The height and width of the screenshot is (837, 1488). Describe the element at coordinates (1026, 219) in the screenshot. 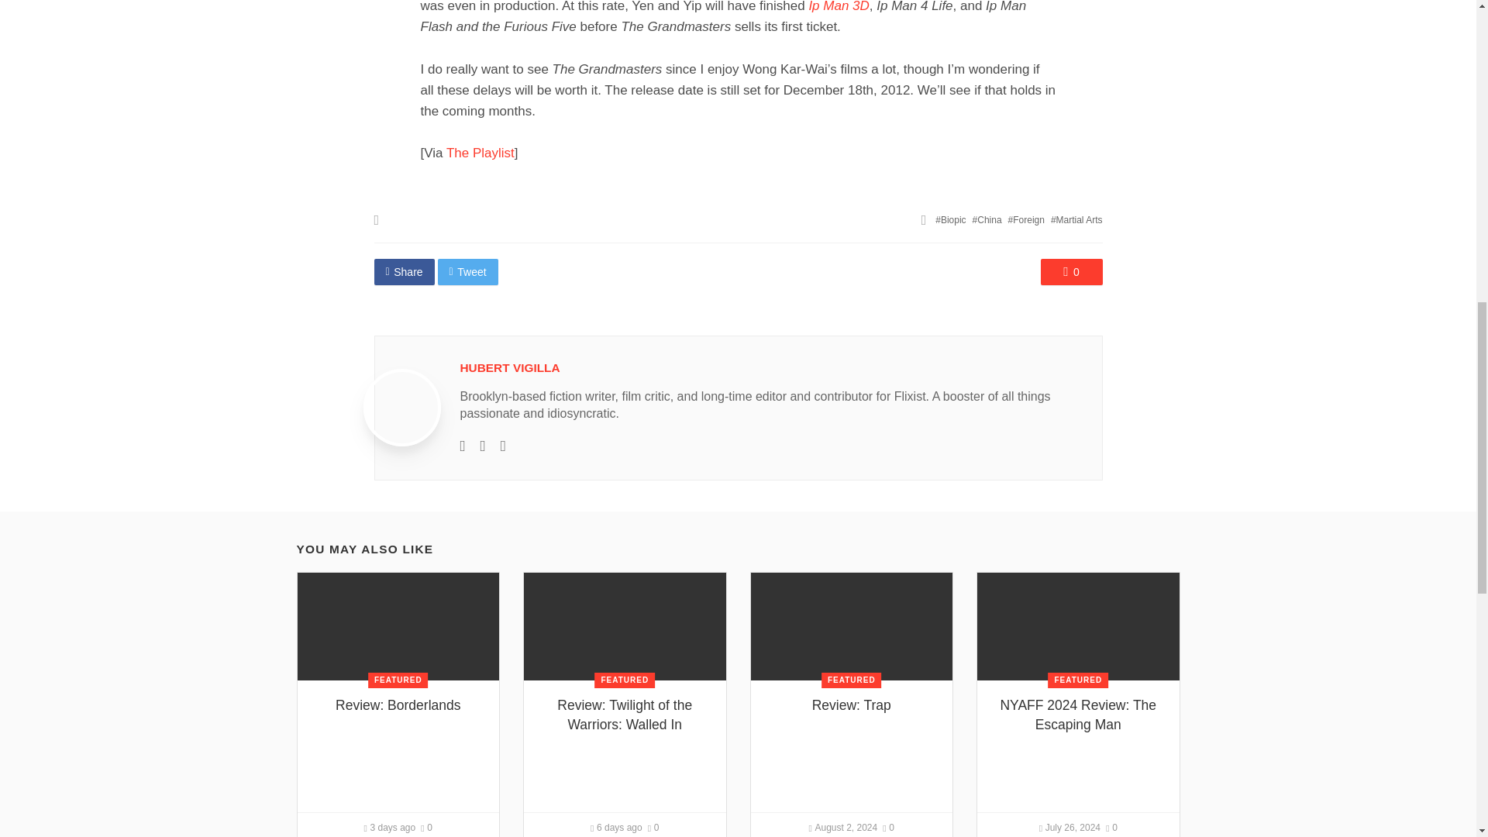

I see `Foreign` at that location.